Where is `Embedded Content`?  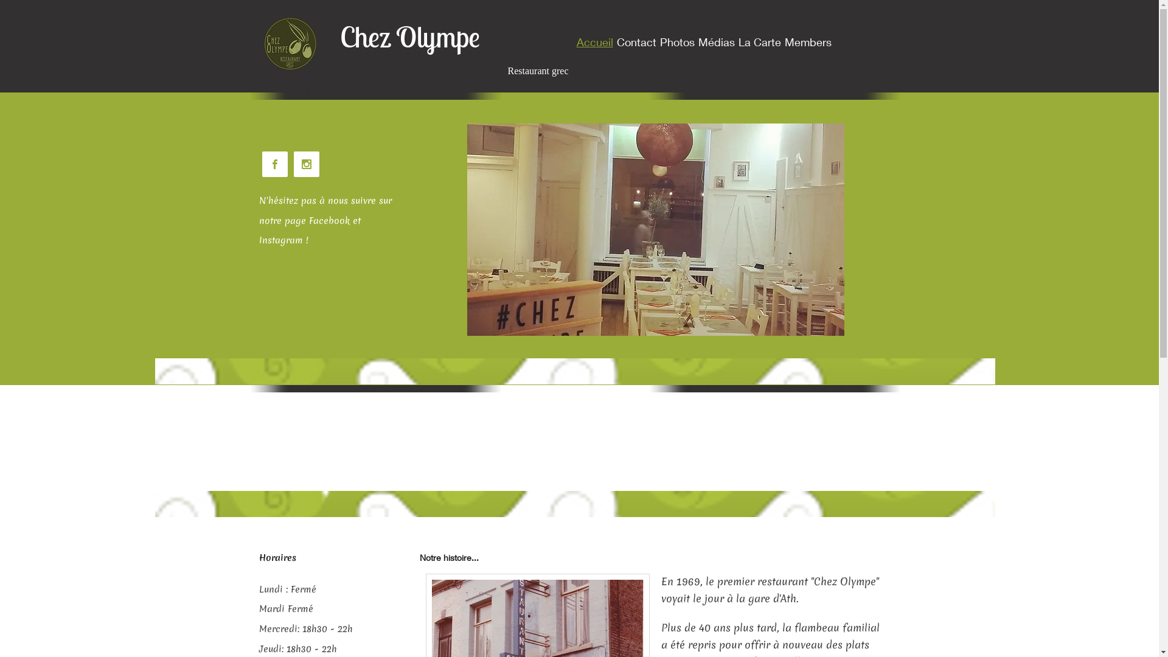
Embedded Content is located at coordinates (335, 139).